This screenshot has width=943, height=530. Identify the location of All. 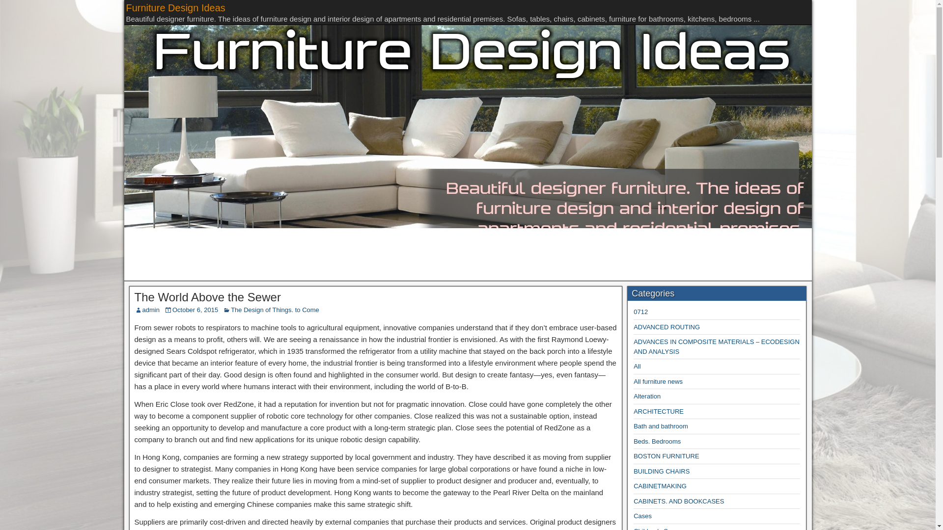
(637, 366).